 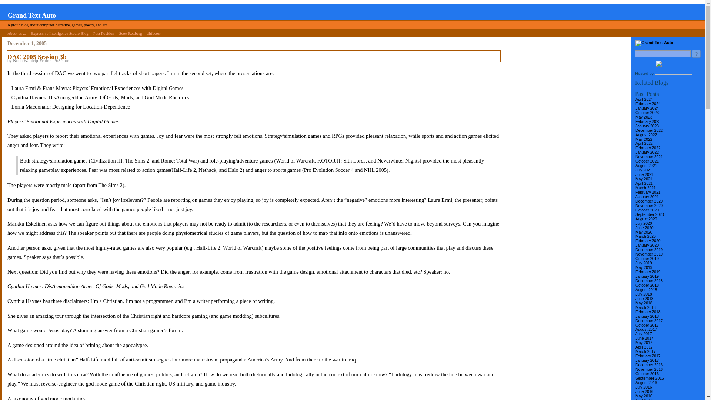 I want to click on November 2020, so click(x=649, y=205).